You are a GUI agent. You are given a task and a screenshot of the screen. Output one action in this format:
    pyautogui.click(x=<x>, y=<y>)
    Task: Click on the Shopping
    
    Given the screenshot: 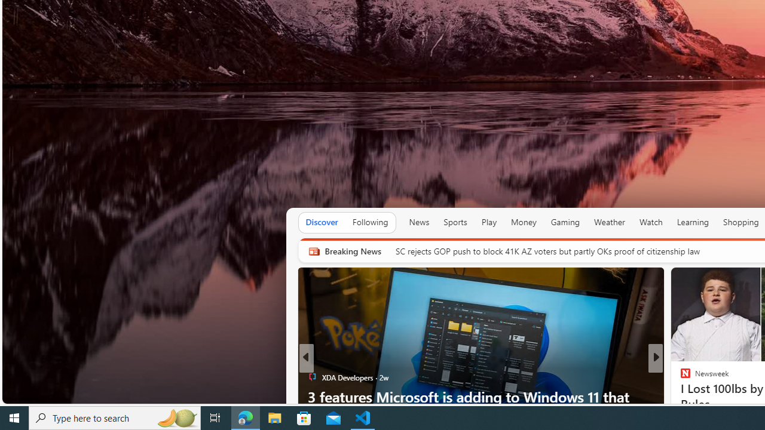 What is the action you would take?
    pyautogui.click(x=741, y=222)
    